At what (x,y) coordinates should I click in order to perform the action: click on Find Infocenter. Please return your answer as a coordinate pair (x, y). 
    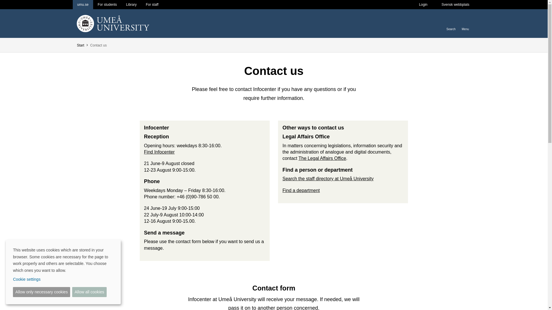
    Looking at the image, I should click on (159, 152).